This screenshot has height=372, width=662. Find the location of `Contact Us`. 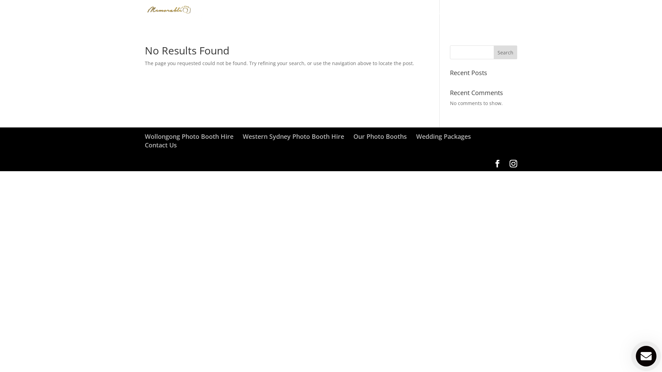

Contact Us is located at coordinates (161, 145).